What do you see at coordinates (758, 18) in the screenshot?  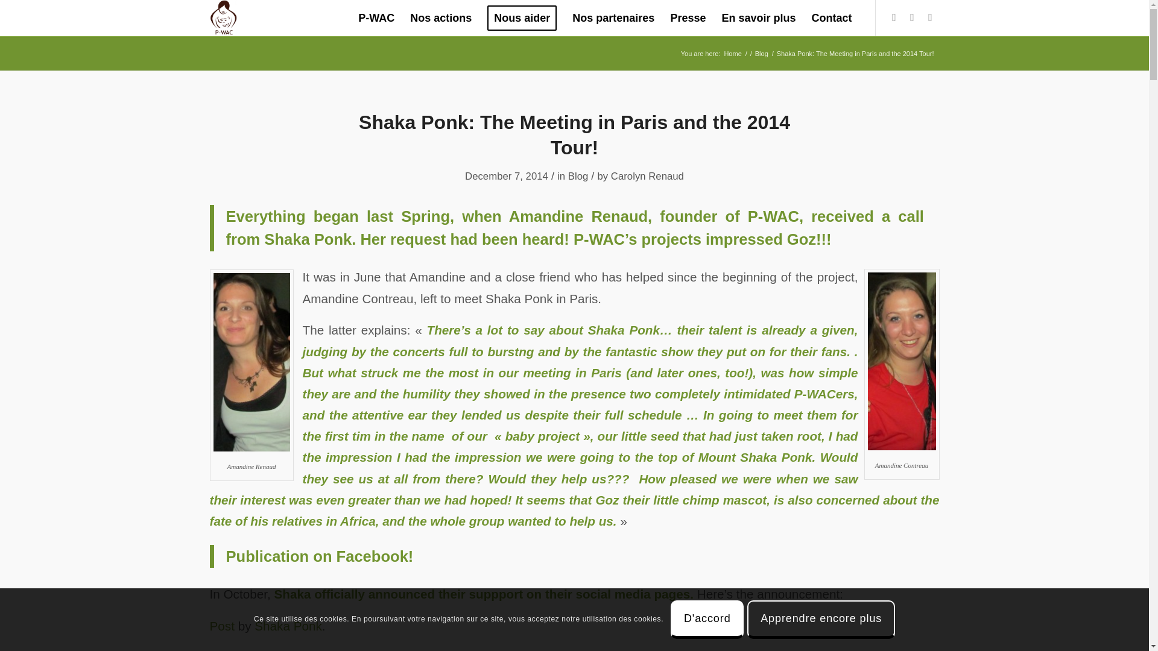 I see `En savoir plus` at bounding box center [758, 18].